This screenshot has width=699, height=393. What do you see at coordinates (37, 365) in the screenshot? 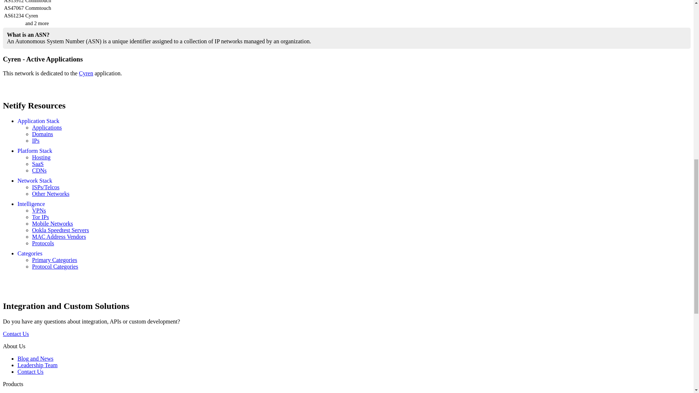
I see `Leadership Team` at bounding box center [37, 365].